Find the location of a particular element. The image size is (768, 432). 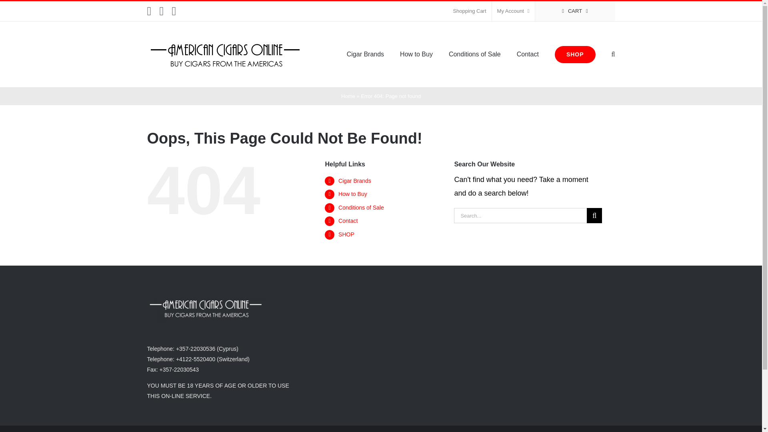

Conditions of Sale is located at coordinates (361, 207).